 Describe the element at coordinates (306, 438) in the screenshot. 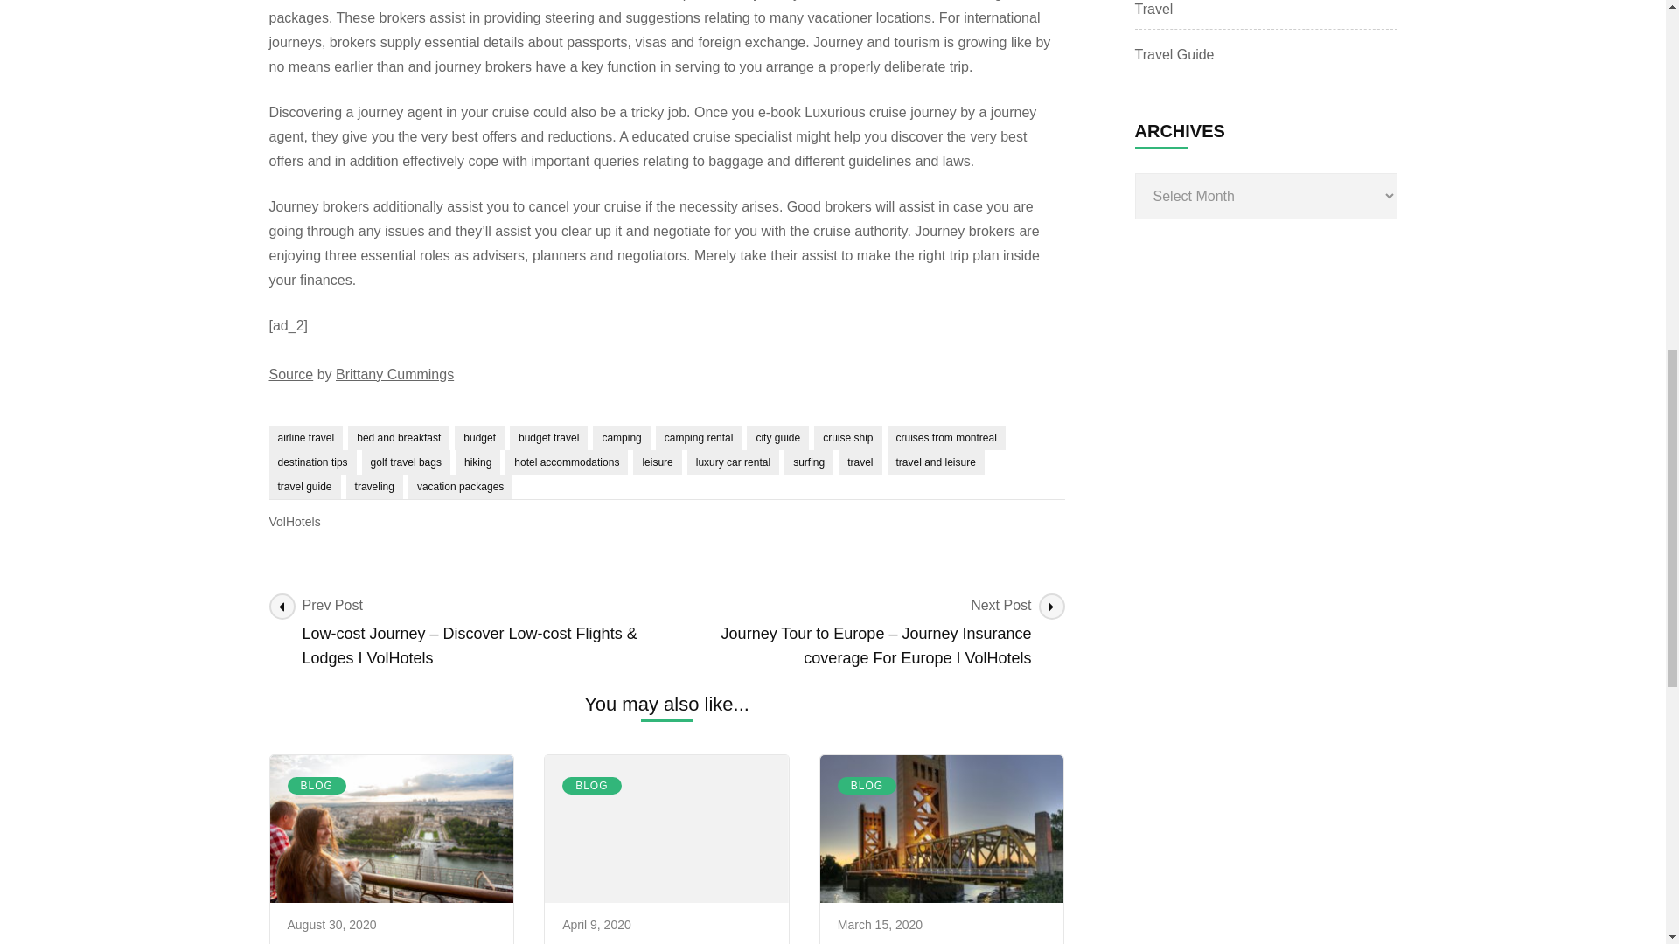

I see `airline travel` at that location.